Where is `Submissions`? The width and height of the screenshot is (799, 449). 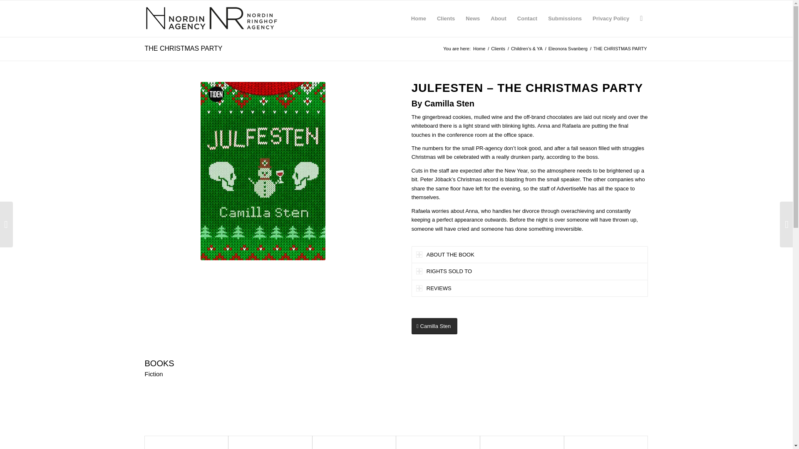
Submissions is located at coordinates (565, 18).